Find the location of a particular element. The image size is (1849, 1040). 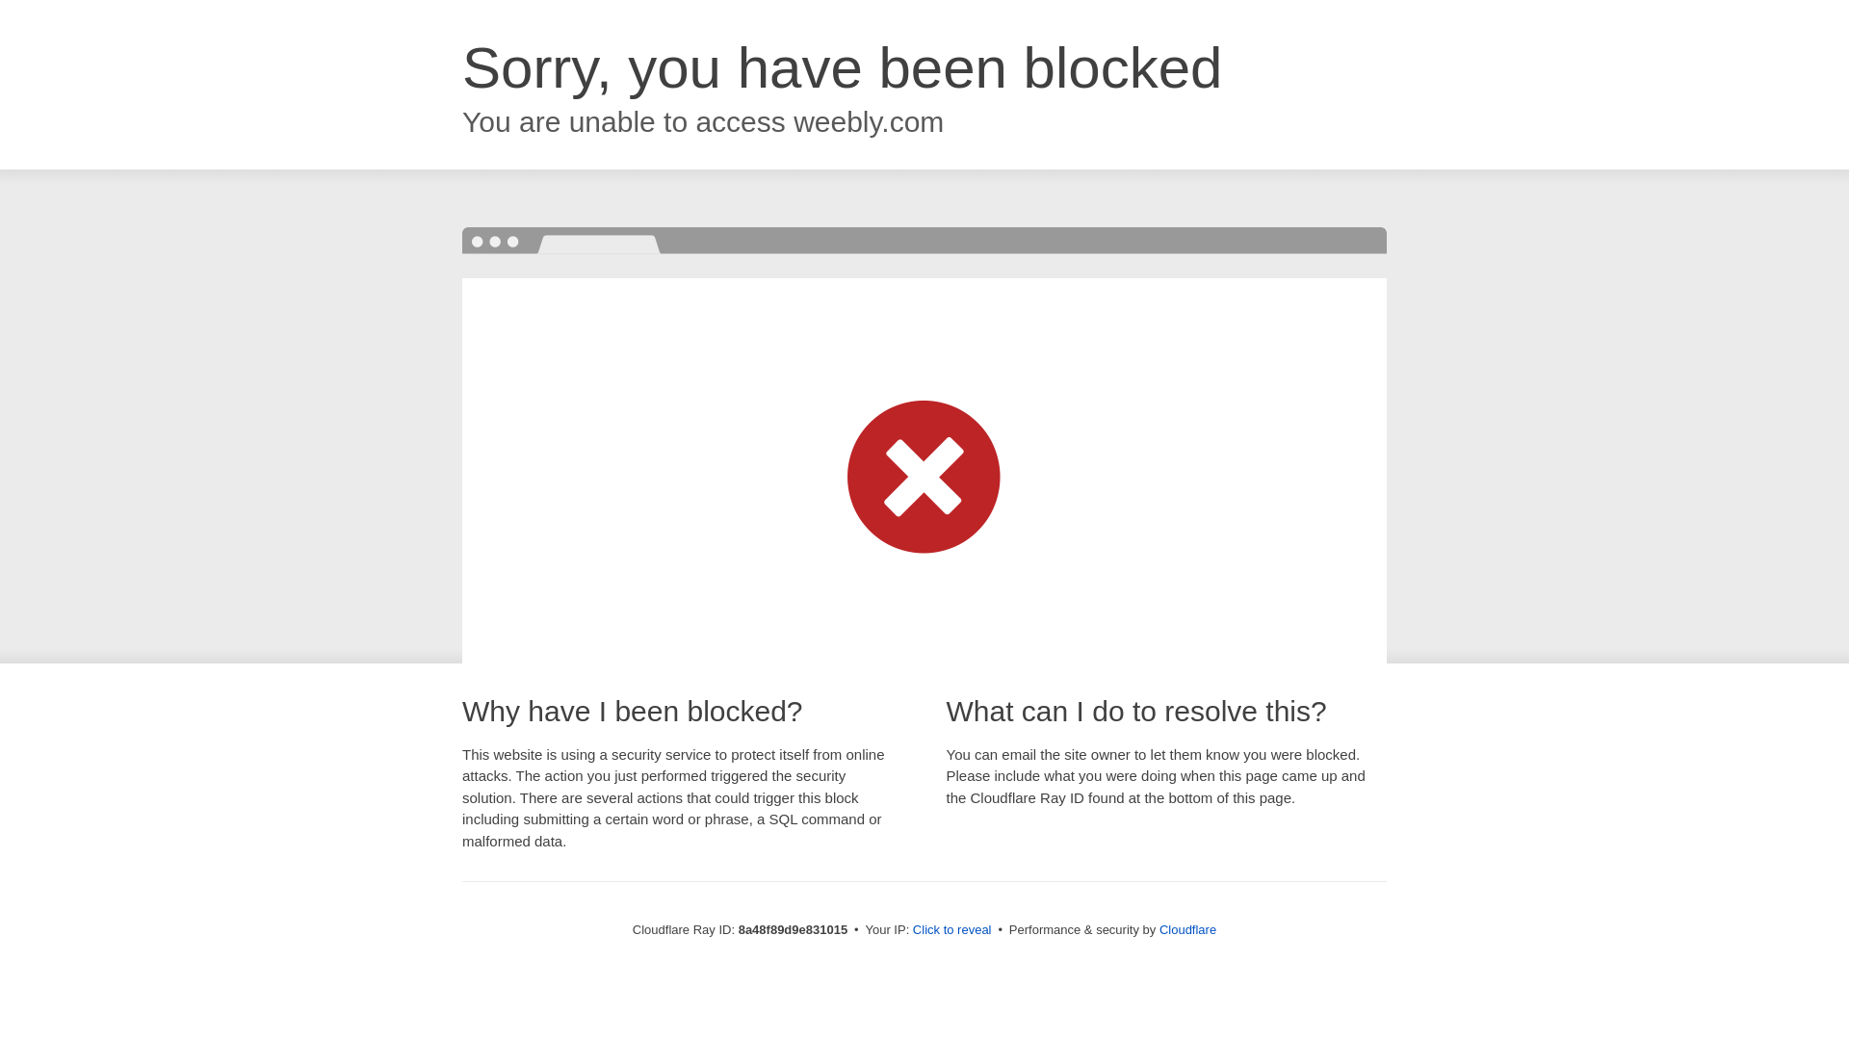

Cloudflare is located at coordinates (1187, 929).